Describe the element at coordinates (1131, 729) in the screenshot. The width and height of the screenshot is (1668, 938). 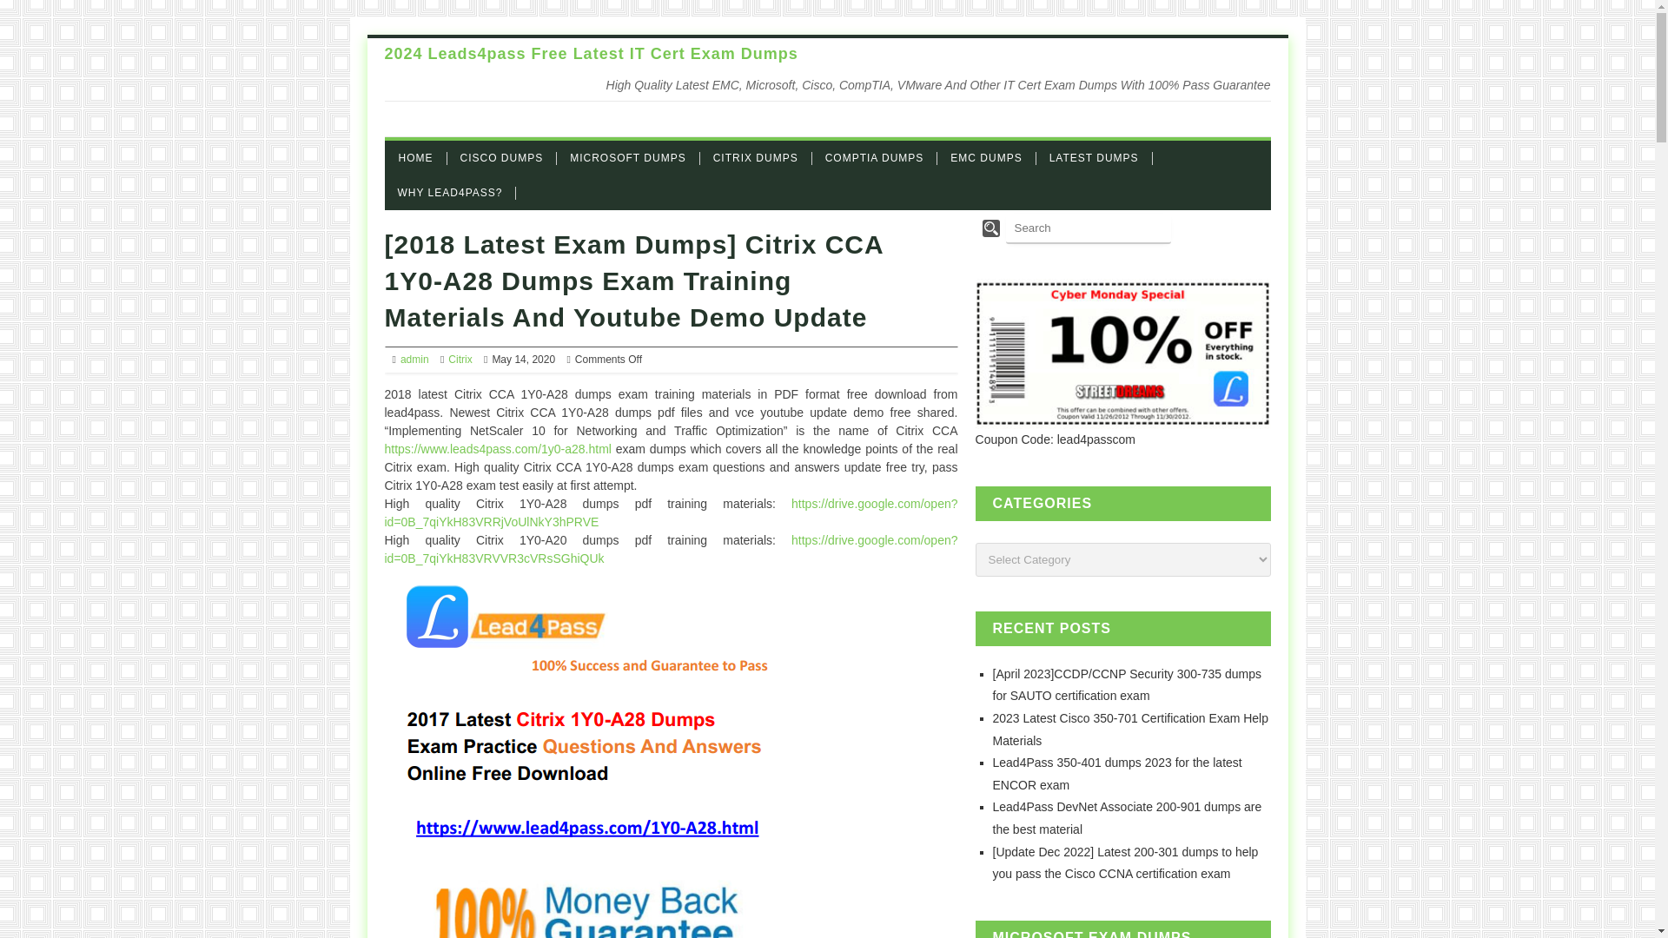
I see `2023 Latest Cisco 350-701 Certification Exam Help Materials` at that location.